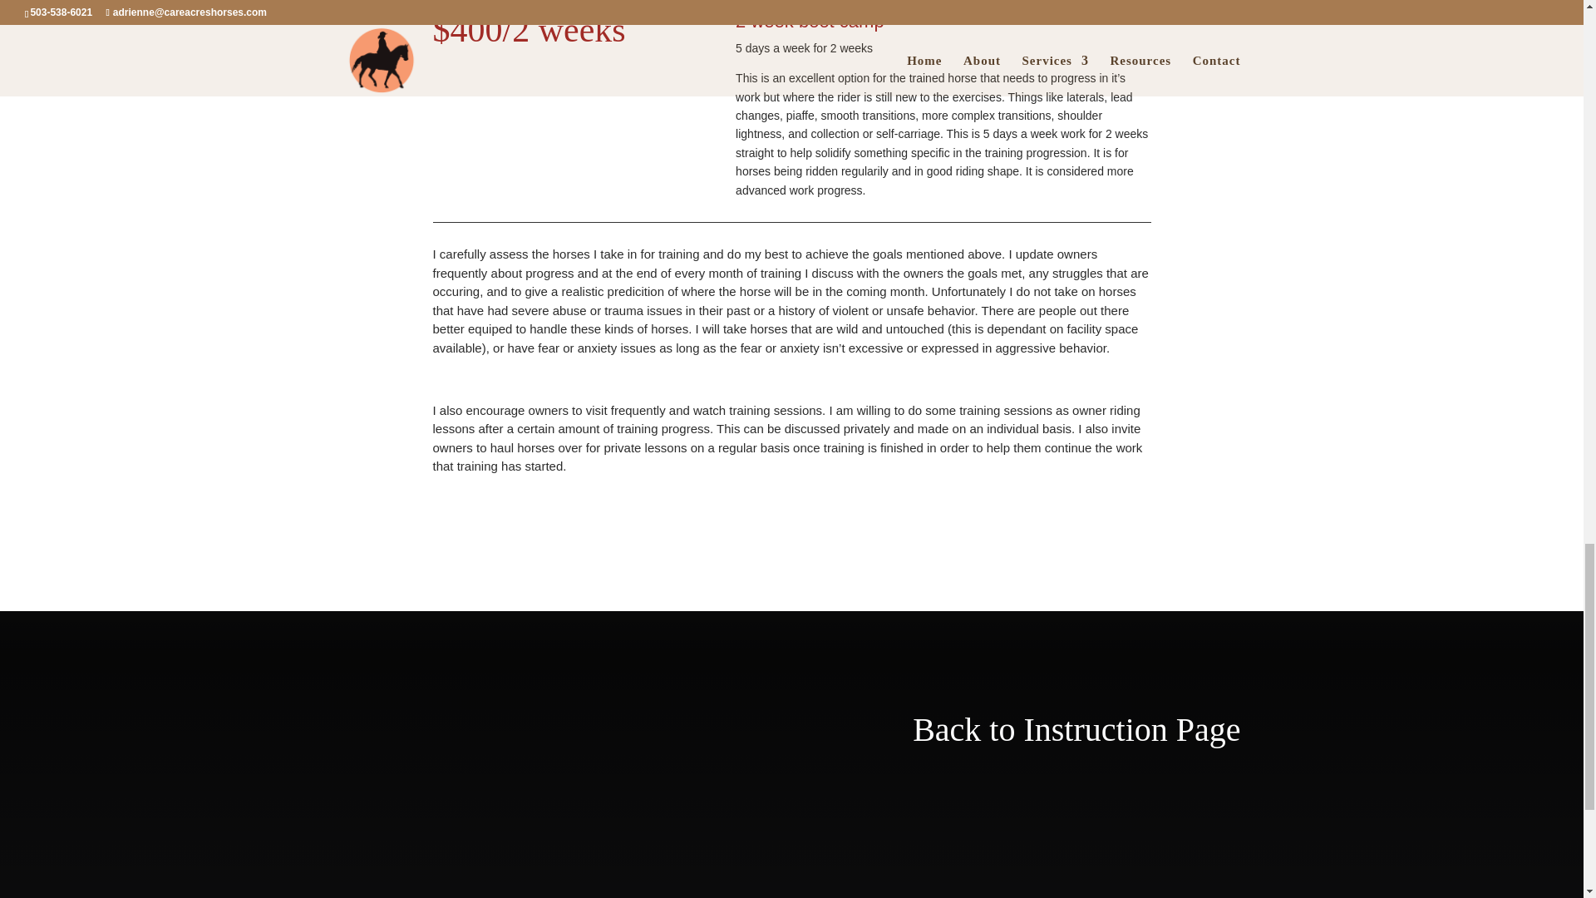 The height and width of the screenshot is (898, 1596). Describe the element at coordinates (1076, 729) in the screenshot. I see `Back to Instruction Page` at that location.